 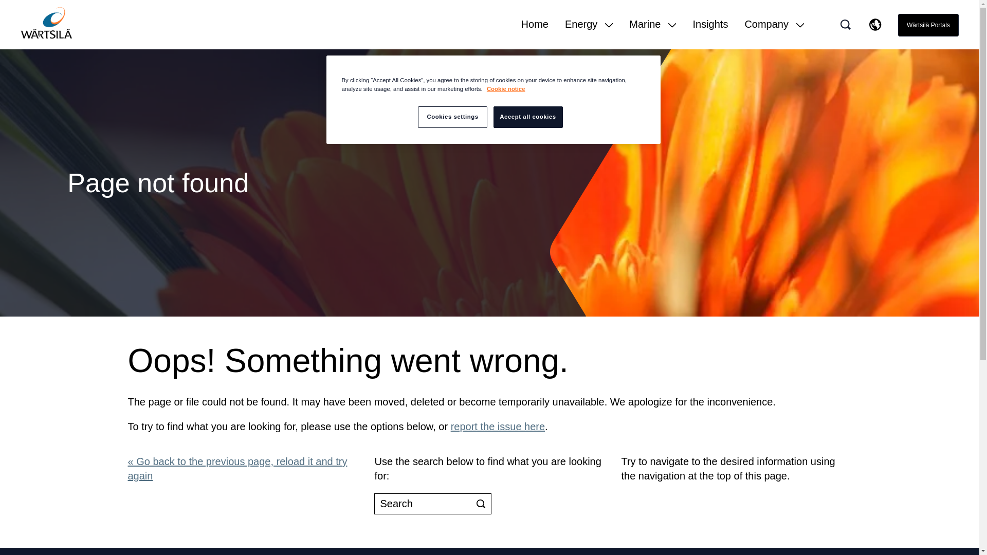 What do you see at coordinates (535, 33) in the screenshot?
I see `Home` at bounding box center [535, 33].